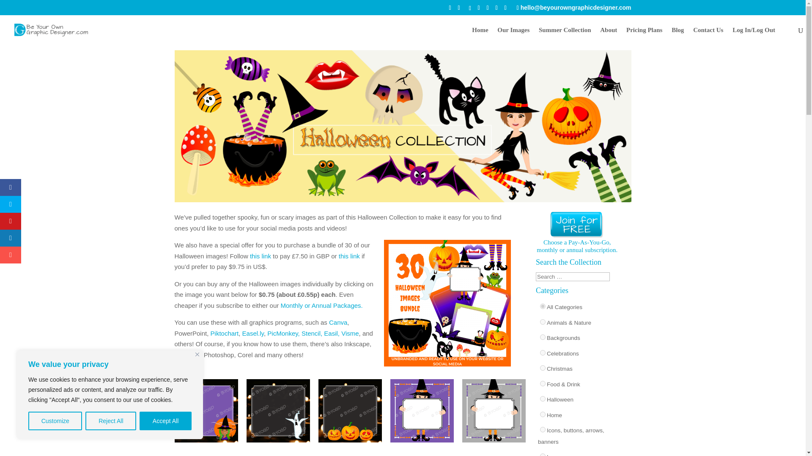  Describe the element at coordinates (608, 35) in the screenshot. I see `About` at that location.